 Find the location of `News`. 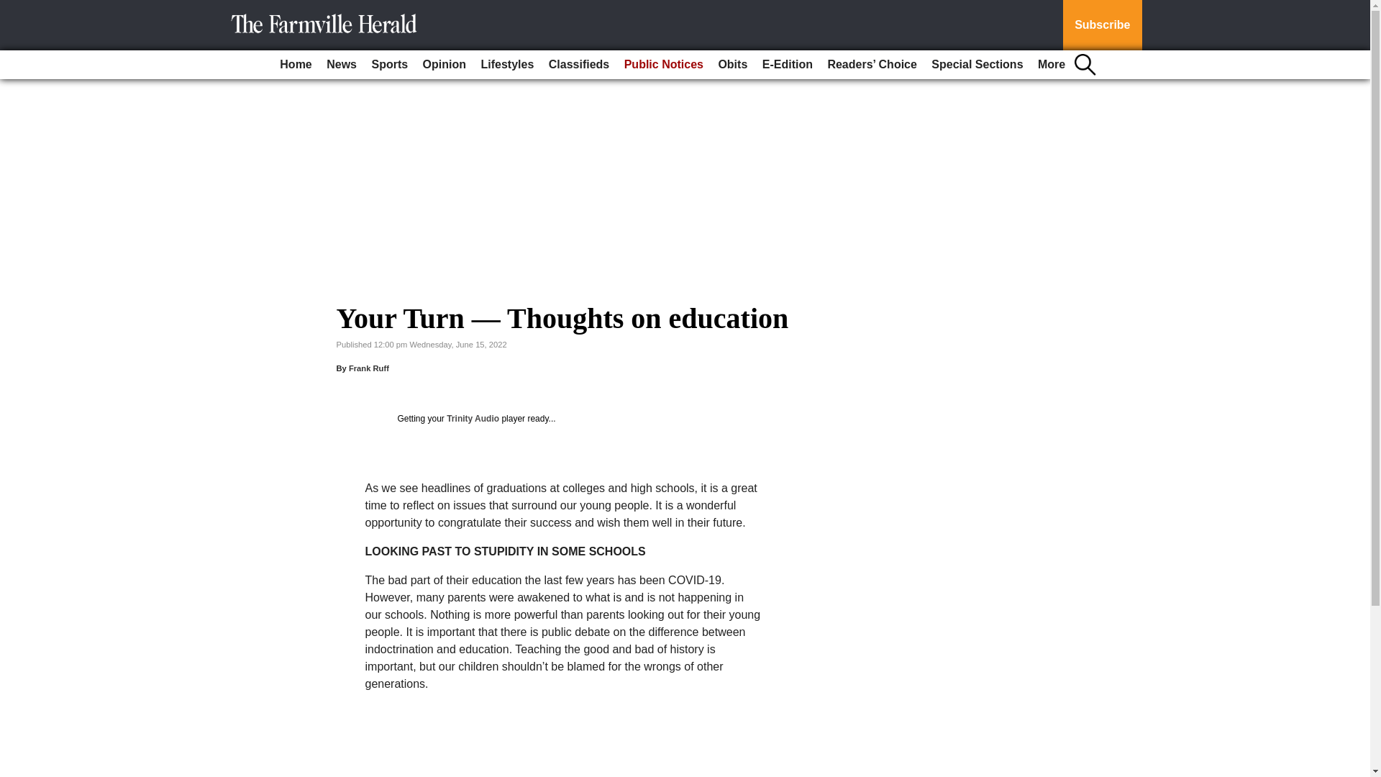

News is located at coordinates (341, 65).